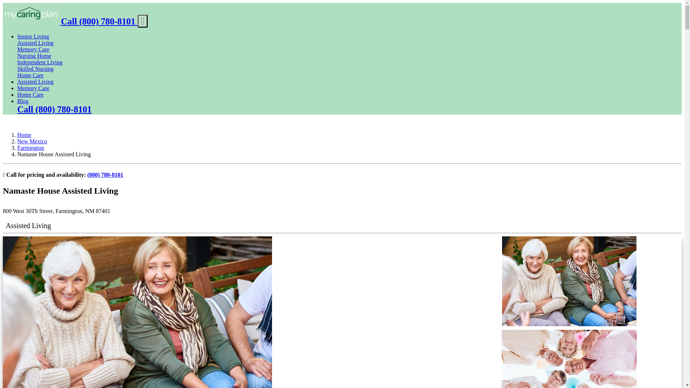 The height and width of the screenshot is (388, 690). I want to click on Independent Living, so click(40, 63).